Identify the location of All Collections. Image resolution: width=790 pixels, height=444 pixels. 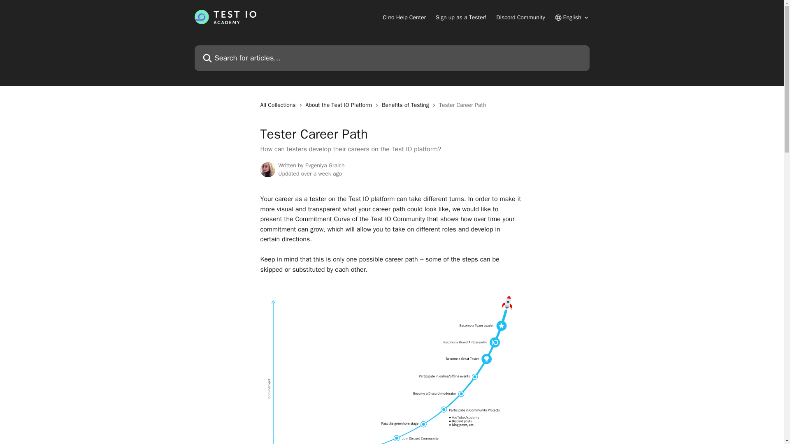
(279, 105).